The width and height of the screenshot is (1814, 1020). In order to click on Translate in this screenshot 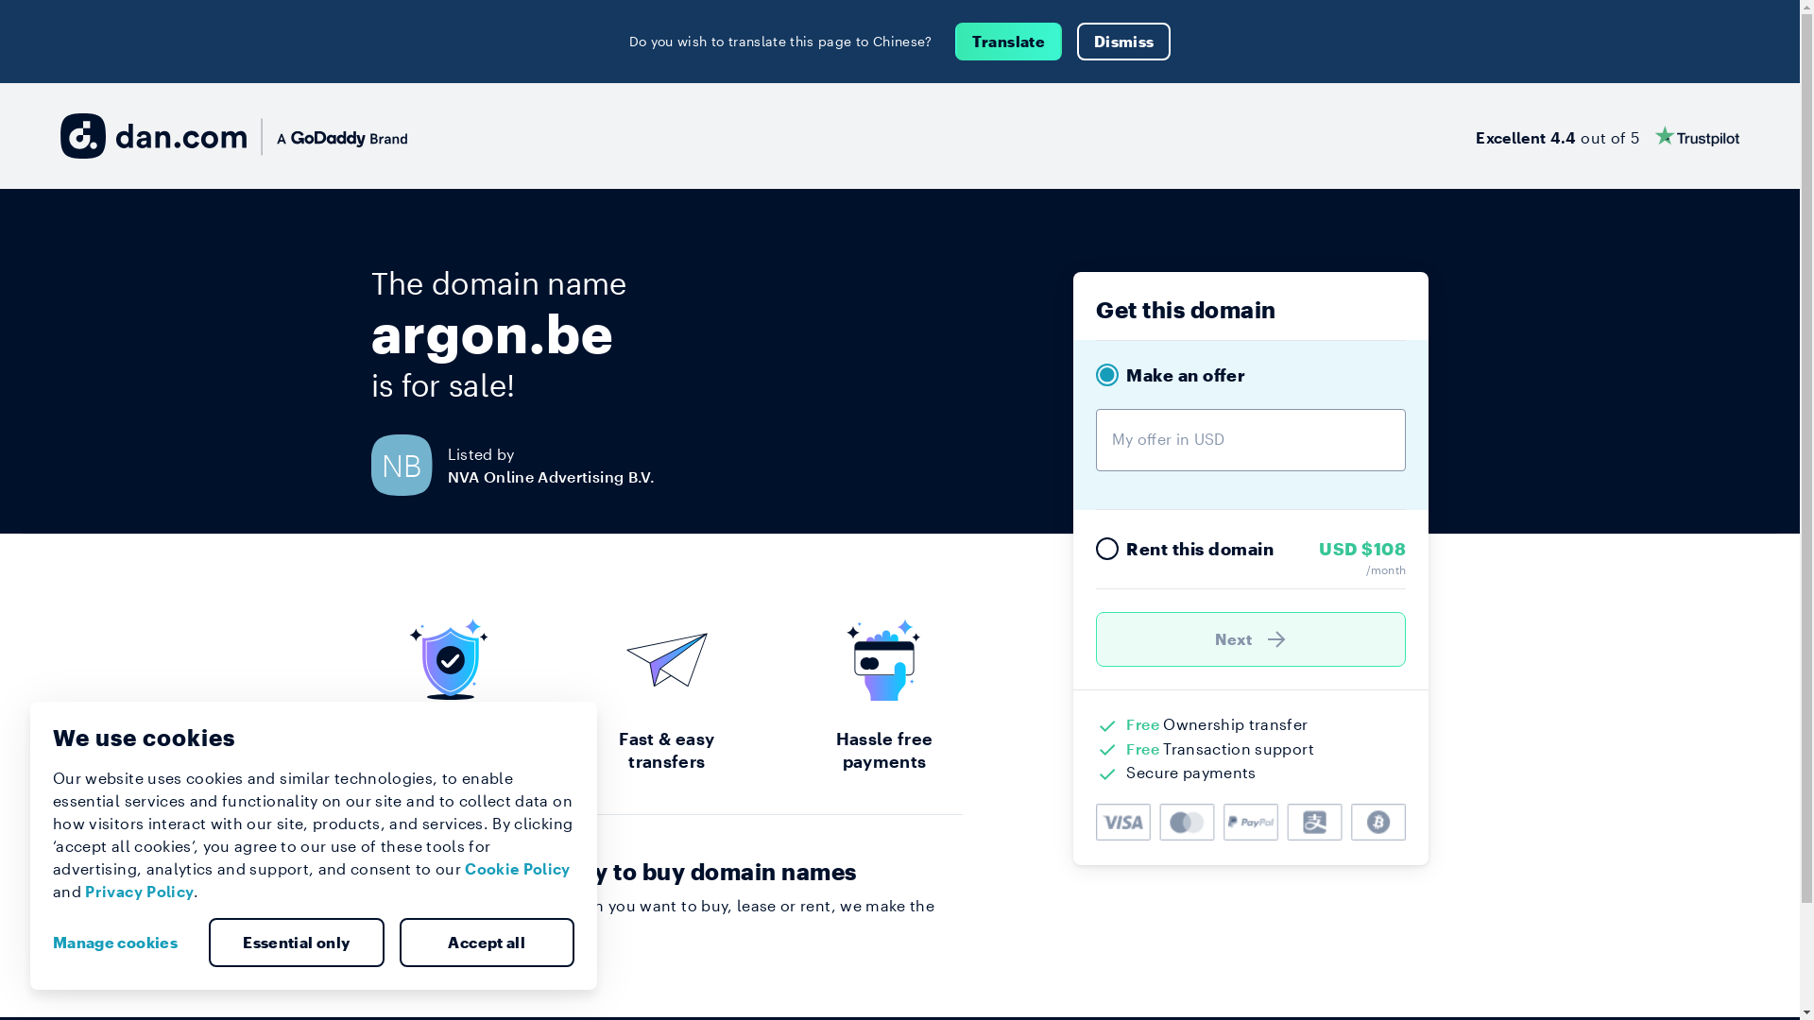, I will do `click(1009, 42)`.